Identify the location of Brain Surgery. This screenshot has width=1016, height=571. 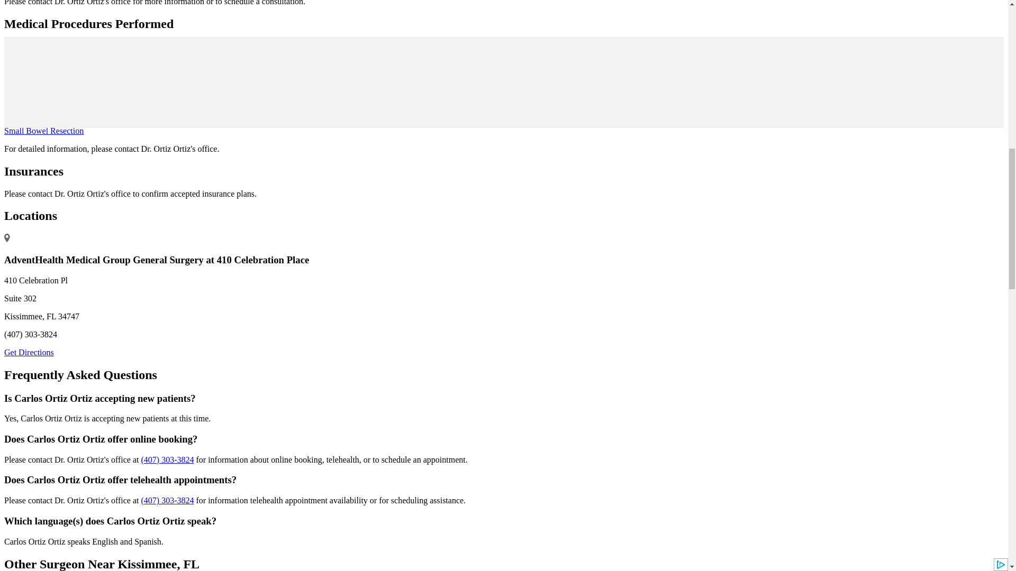
(484, 73).